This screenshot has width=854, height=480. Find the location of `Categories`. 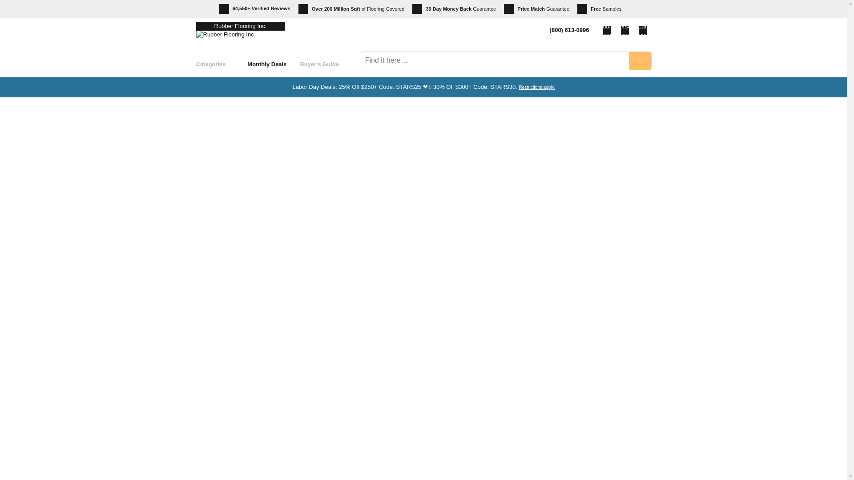

Categories is located at coordinates (222, 64).